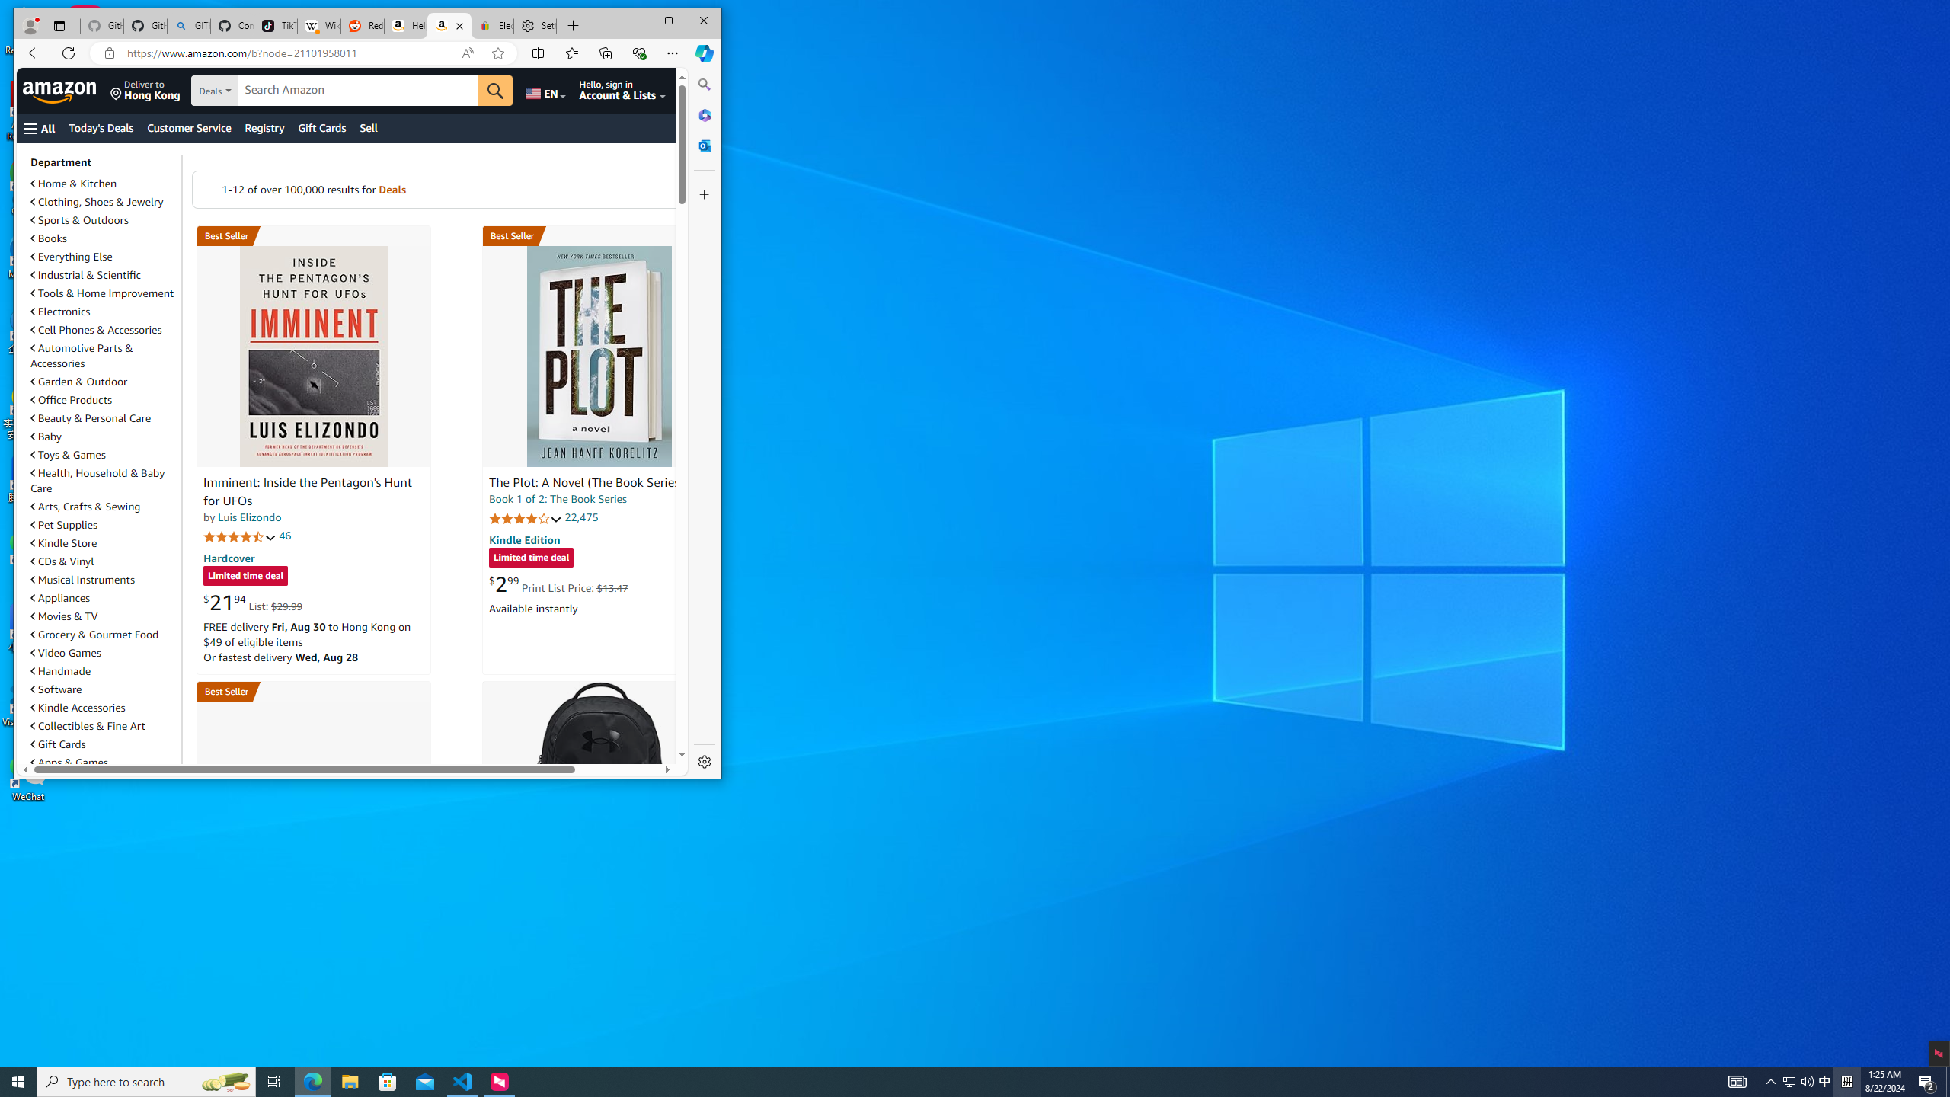  I want to click on Pet Supplies, so click(104, 524).